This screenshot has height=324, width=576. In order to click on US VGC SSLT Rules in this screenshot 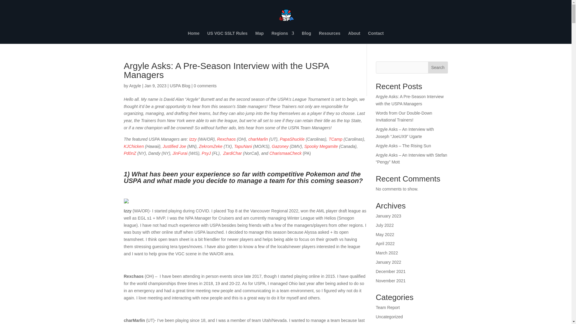, I will do `click(227, 37)`.